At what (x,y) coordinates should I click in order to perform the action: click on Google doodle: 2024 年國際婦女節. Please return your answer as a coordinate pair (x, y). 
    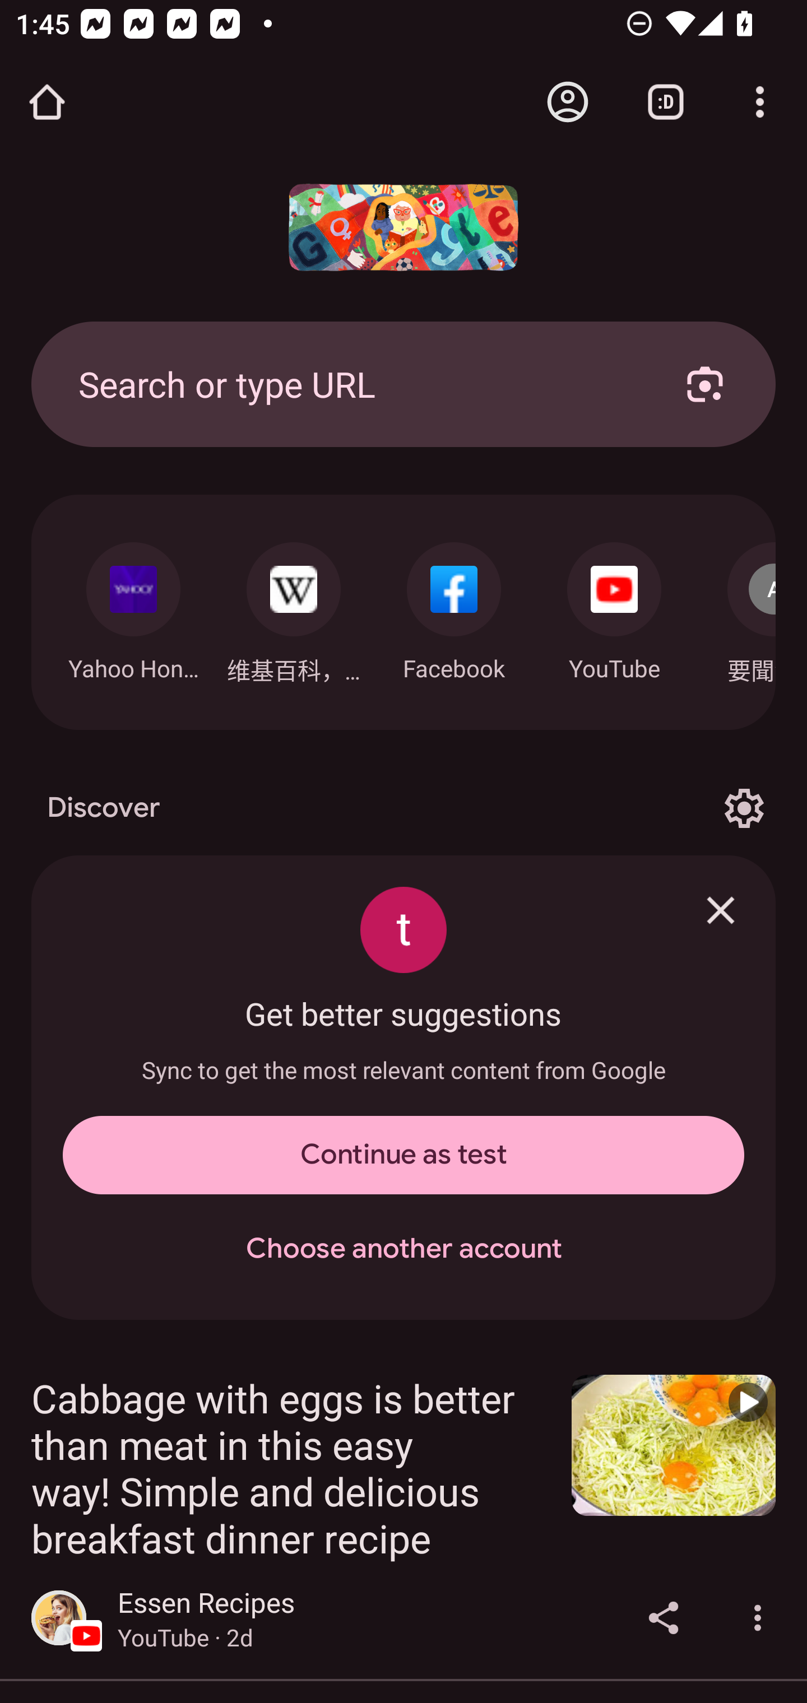
    Looking at the image, I should click on (403, 227).